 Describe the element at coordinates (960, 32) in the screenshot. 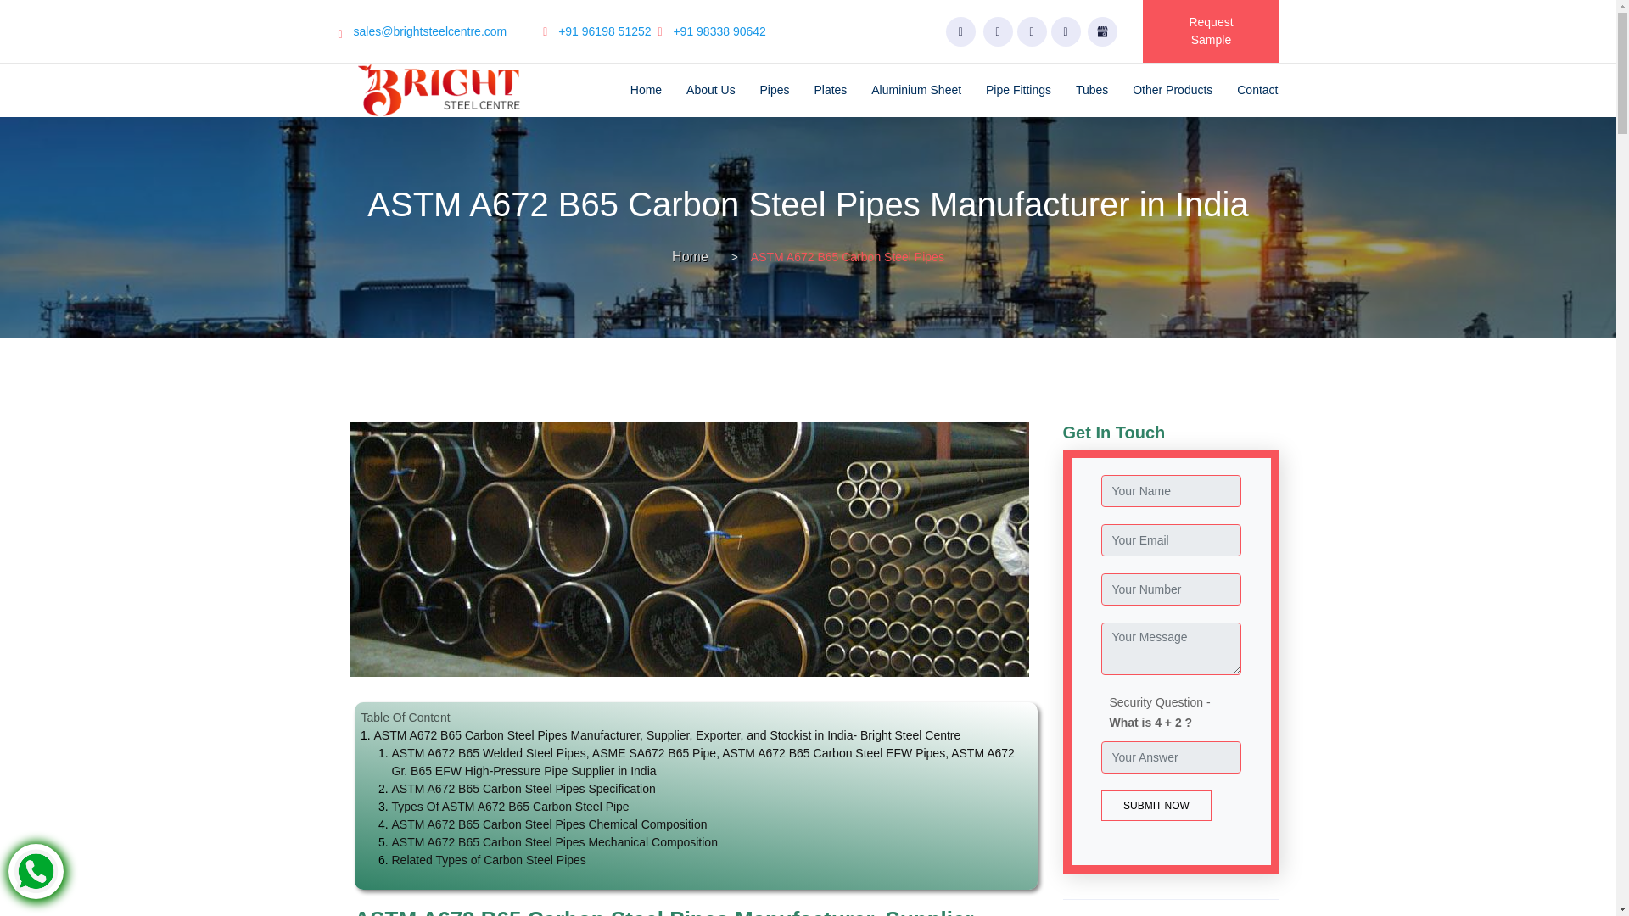

I see `Whatsapp` at that location.